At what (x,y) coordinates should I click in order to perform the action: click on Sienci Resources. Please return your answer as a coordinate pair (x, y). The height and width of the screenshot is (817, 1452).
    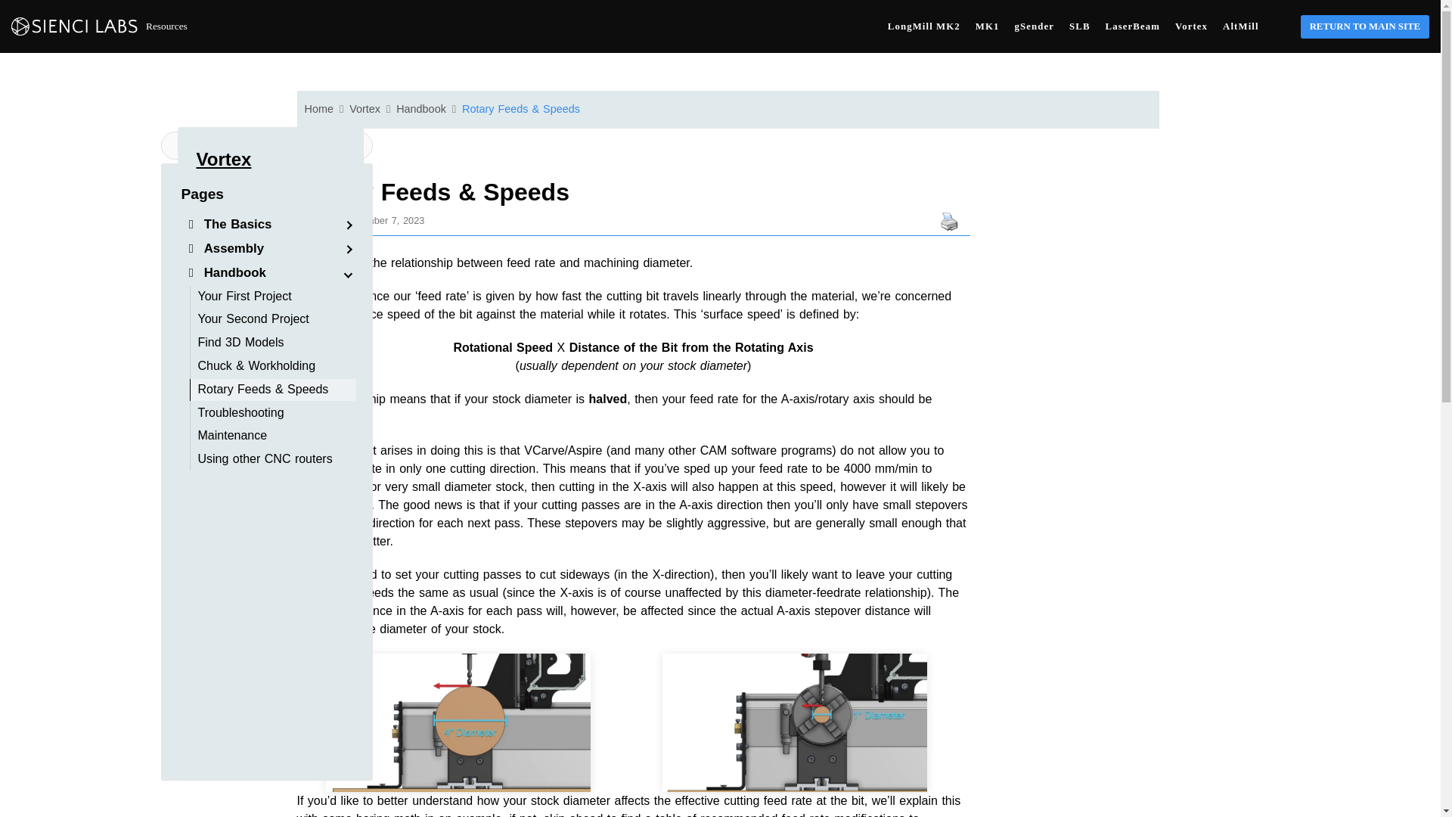
    Looking at the image, I should click on (99, 26).